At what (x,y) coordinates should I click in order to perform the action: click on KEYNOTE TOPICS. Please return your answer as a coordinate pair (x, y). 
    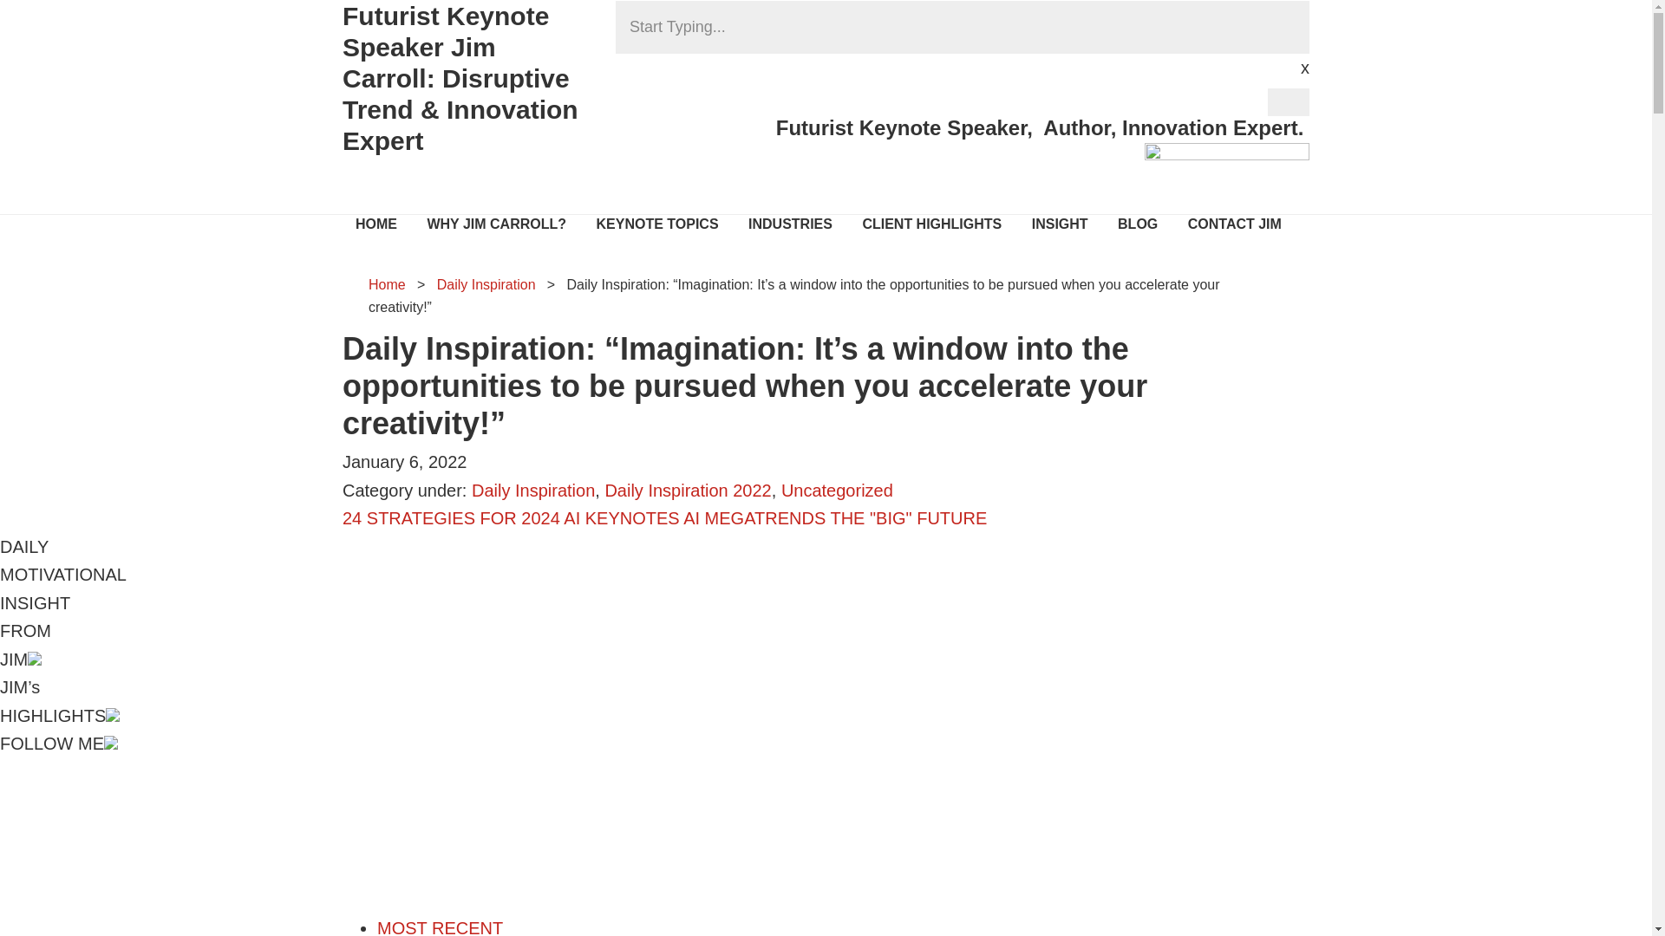
    Looking at the image, I should click on (656, 227).